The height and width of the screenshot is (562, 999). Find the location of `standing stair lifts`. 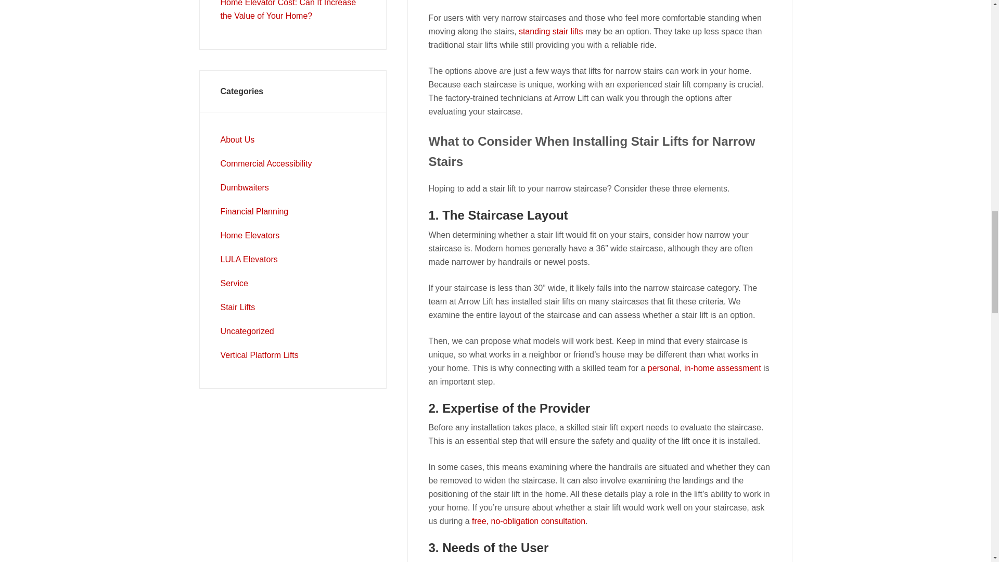

standing stair lifts is located at coordinates (550, 31).